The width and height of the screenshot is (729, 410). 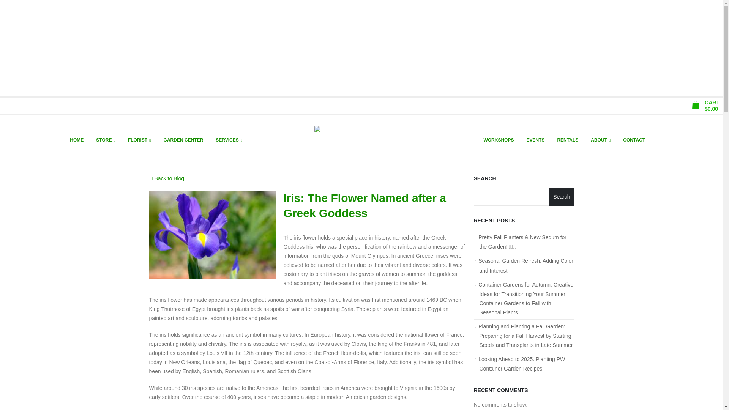 I want to click on HOME, so click(x=77, y=140).